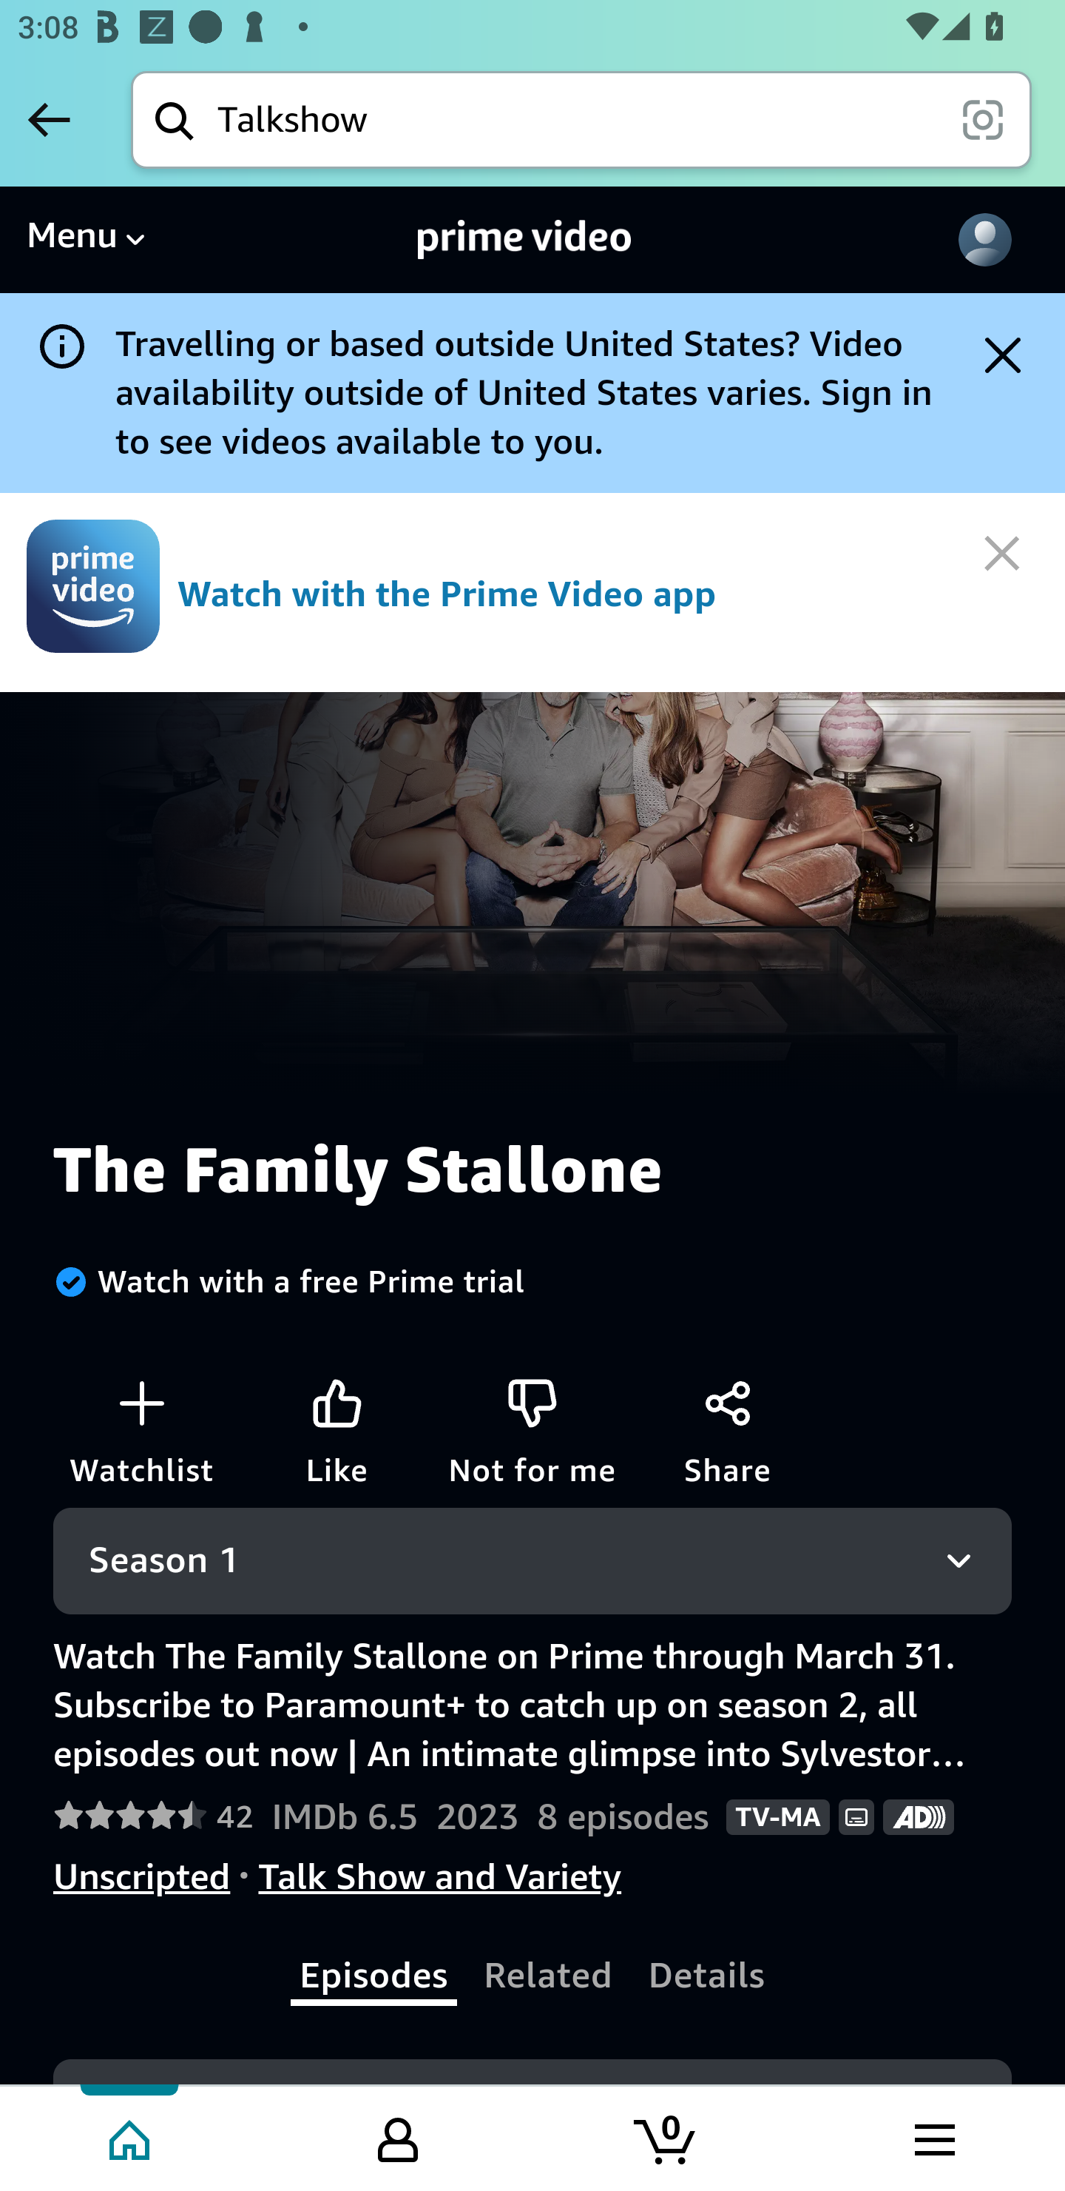 The image size is (1065, 2191). I want to click on Back, so click(49, 119).